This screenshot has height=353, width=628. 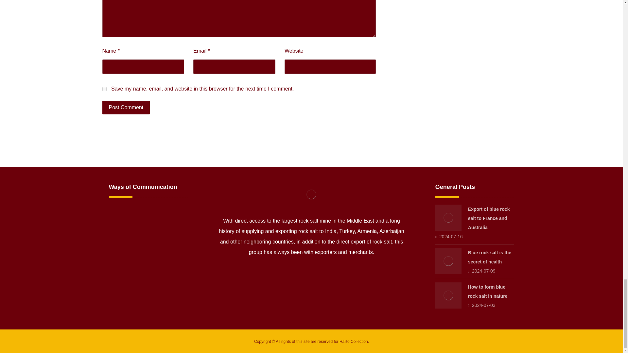 I want to click on Post Comment, so click(x=126, y=107).